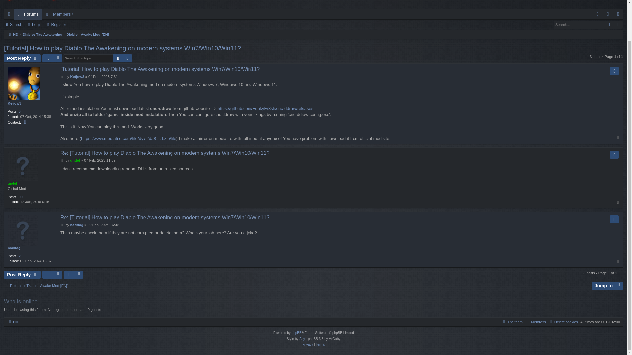  What do you see at coordinates (608, 24) in the screenshot?
I see `Search` at bounding box center [608, 24].